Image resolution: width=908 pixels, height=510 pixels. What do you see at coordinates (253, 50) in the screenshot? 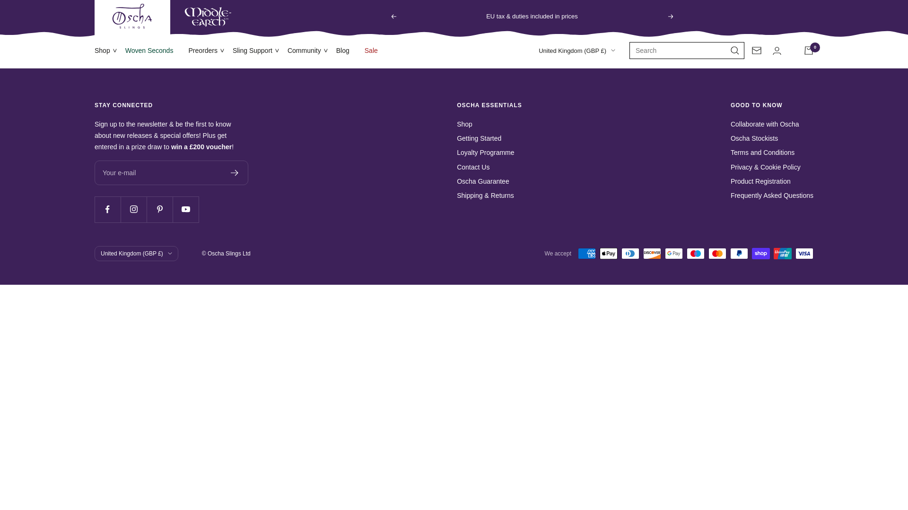
I see `Sling Support` at bounding box center [253, 50].